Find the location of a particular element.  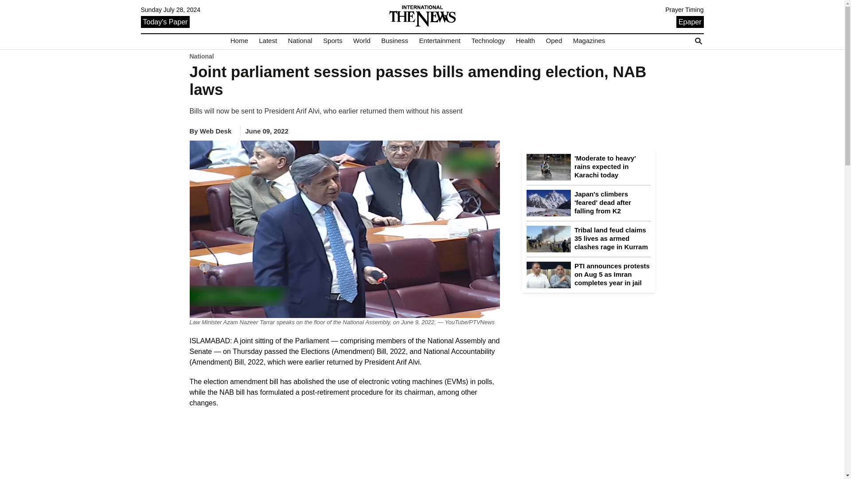

Home is located at coordinates (239, 41).